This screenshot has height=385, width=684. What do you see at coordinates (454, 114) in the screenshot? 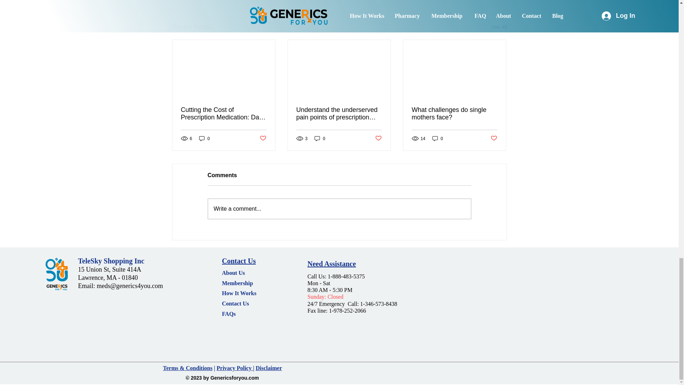
I see `What challenges do single mothers face?` at bounding box center [454, 114].